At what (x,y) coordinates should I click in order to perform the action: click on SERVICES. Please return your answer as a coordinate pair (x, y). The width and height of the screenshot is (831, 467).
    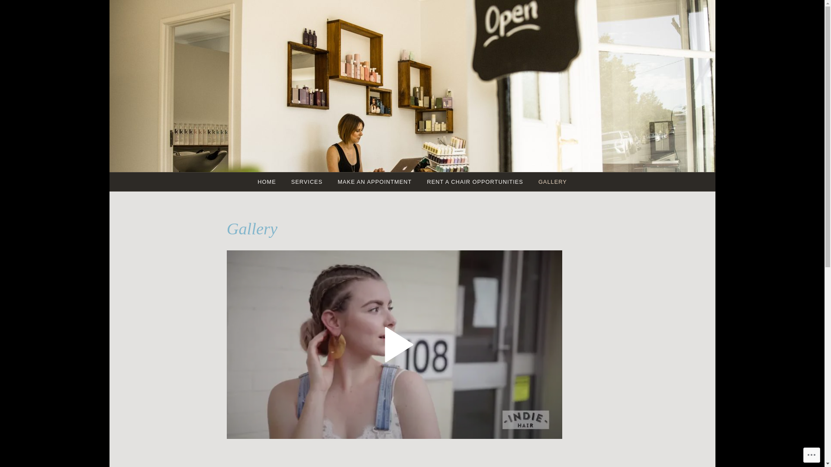
    Looking at the image, I should click on (307, 182).